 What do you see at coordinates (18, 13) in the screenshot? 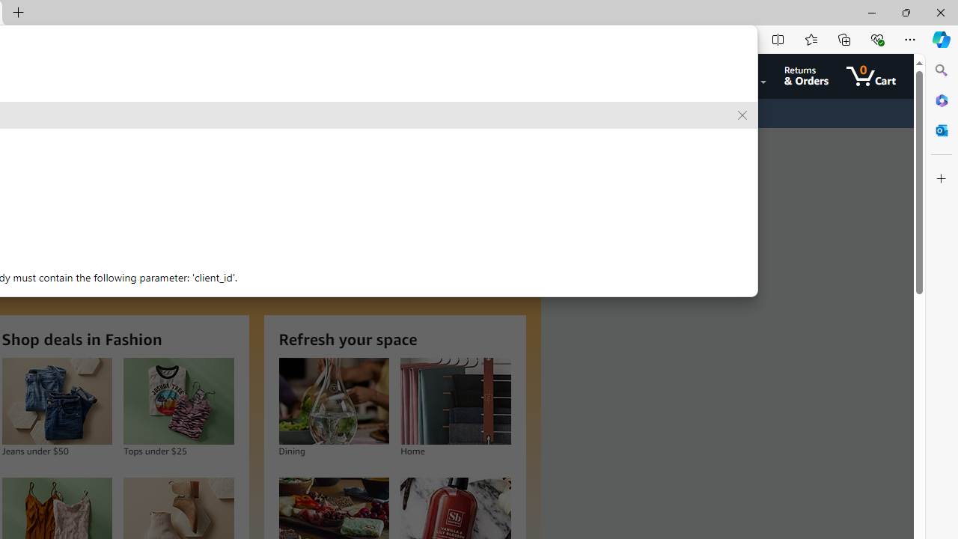
I see `New Tab` at bounding box center [18, 13].